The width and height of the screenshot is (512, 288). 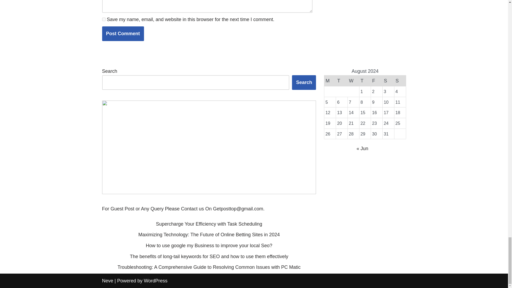 I want to click on Monday, so click(x=330, y=81).